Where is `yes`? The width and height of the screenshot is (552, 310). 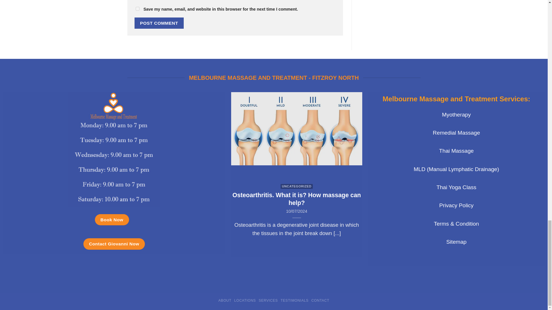 yes is located at coordinates (137, 9).